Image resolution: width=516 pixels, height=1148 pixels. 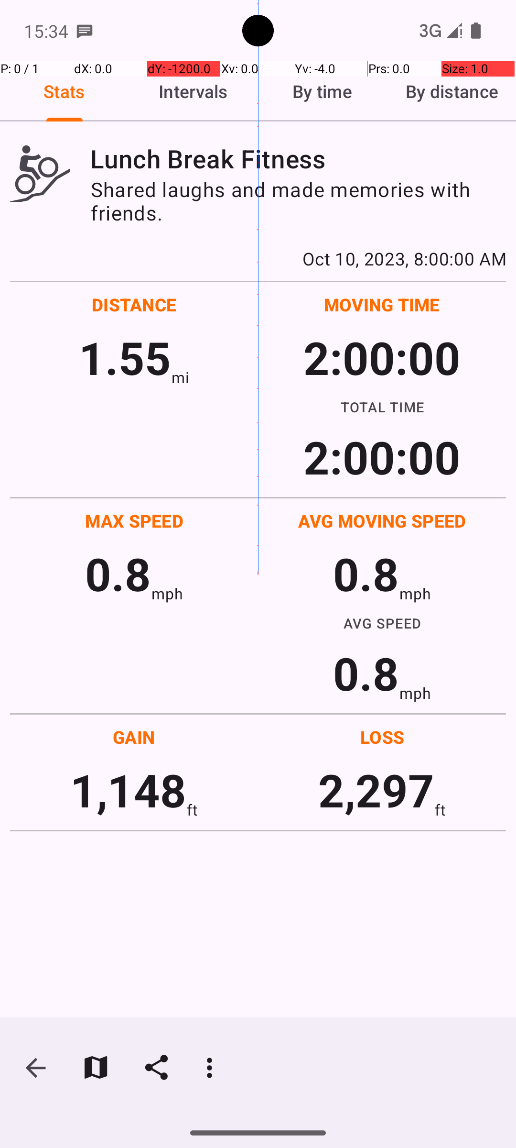 I want to click on Shared laughs and made memories with friends., so click(x=298, y=201).